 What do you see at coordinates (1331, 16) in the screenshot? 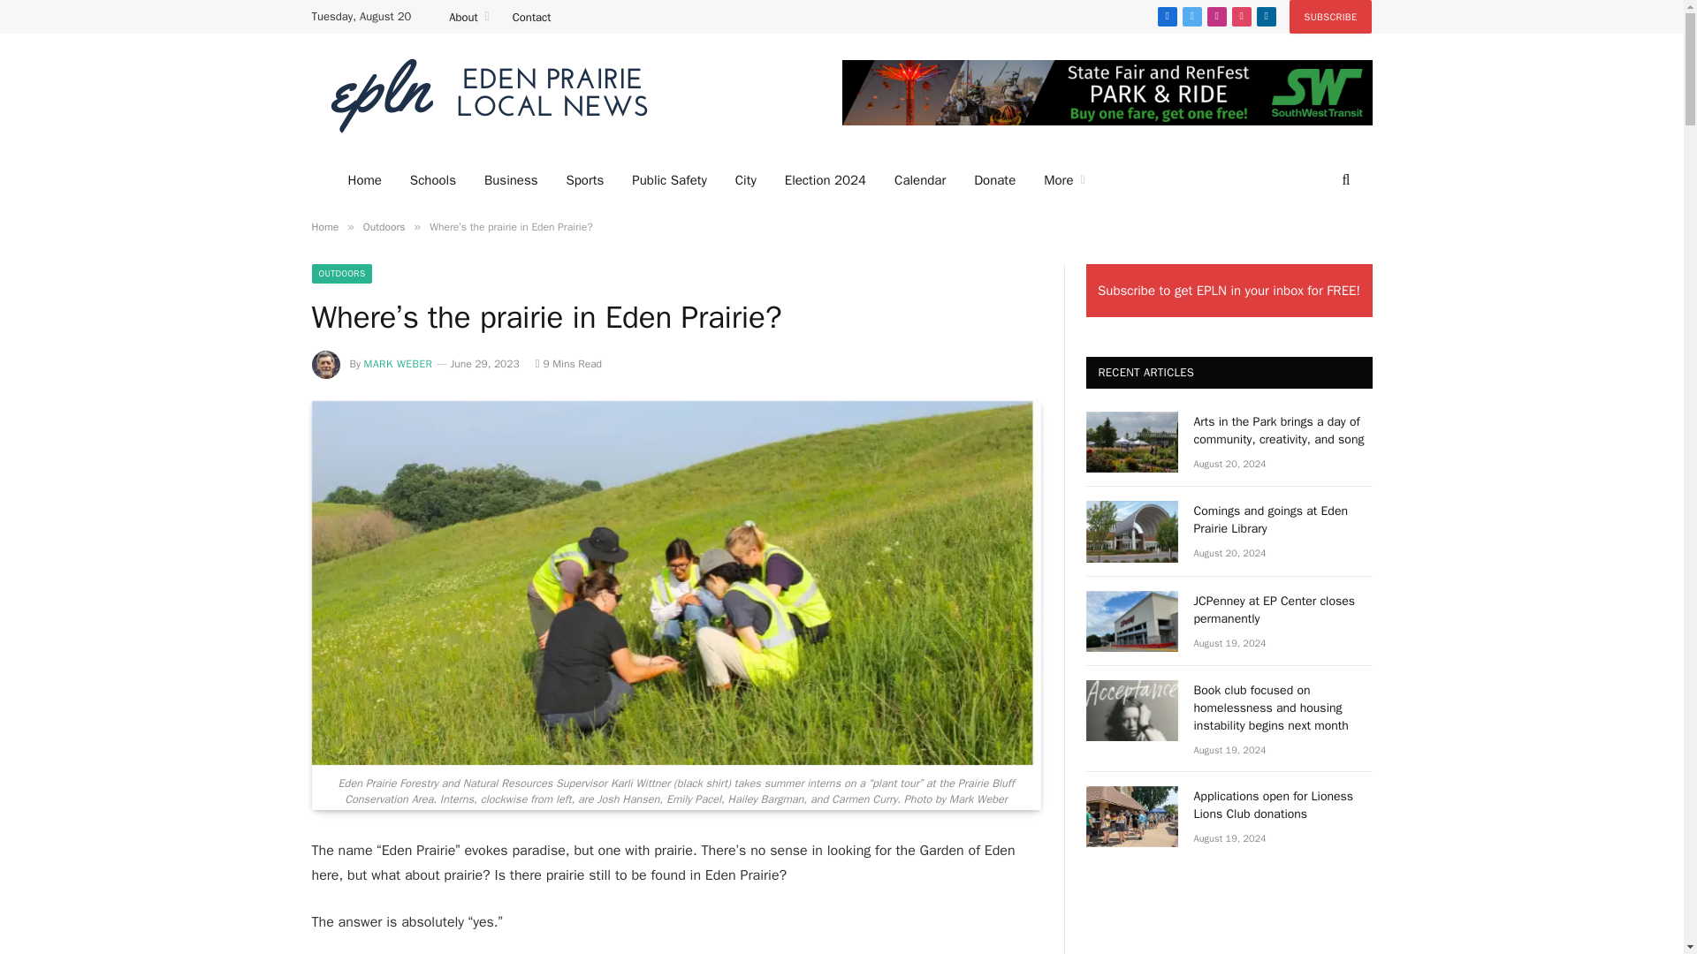
I see `SUBSCRIBE` at bounding box center [1331, 16].